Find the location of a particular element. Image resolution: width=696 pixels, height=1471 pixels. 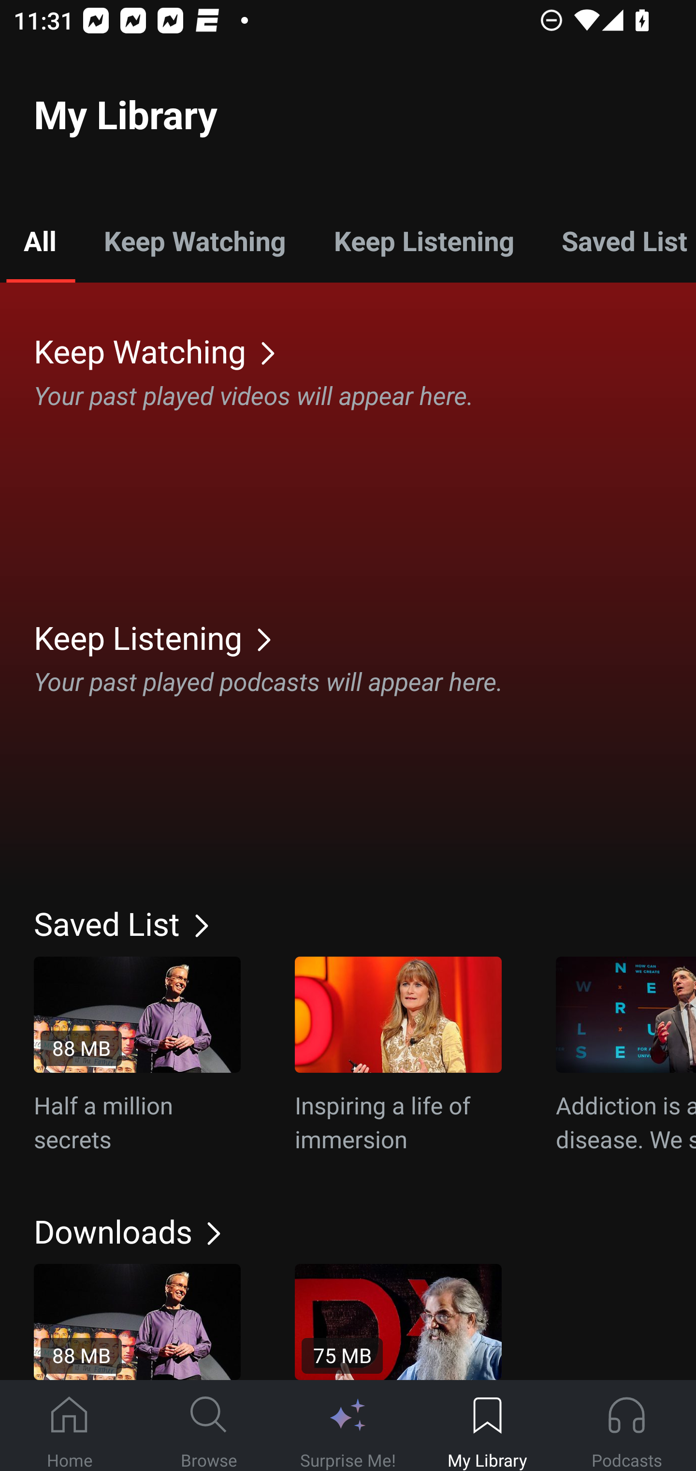

Browse is located at coordinates (209, 1426).